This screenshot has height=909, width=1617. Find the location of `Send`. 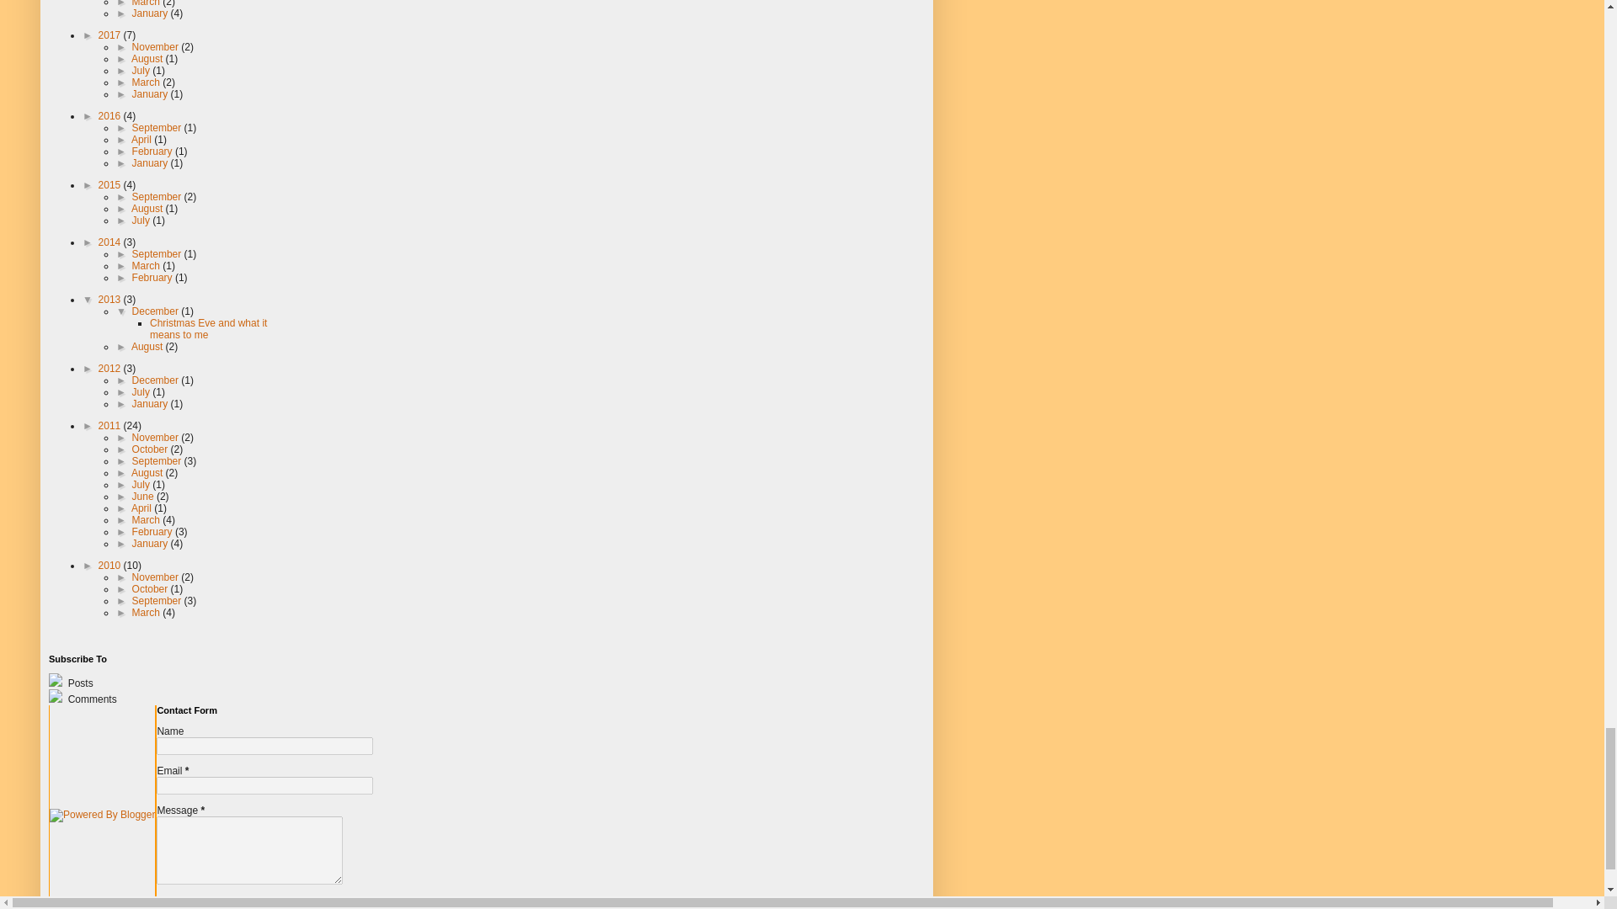

Send is located at coordinates (176, 902).